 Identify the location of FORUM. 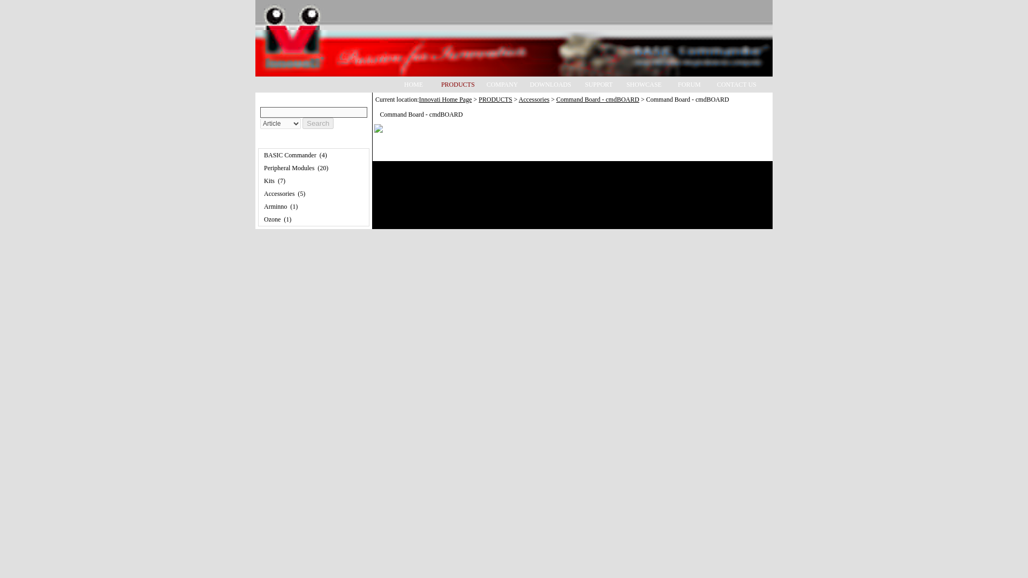
(689, 83).